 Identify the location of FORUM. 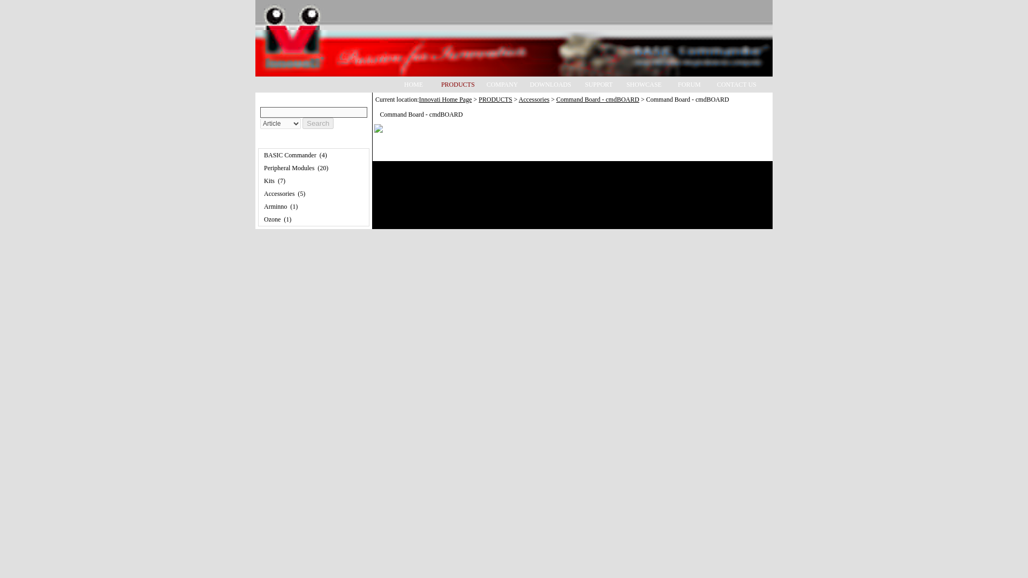
(689, 83).